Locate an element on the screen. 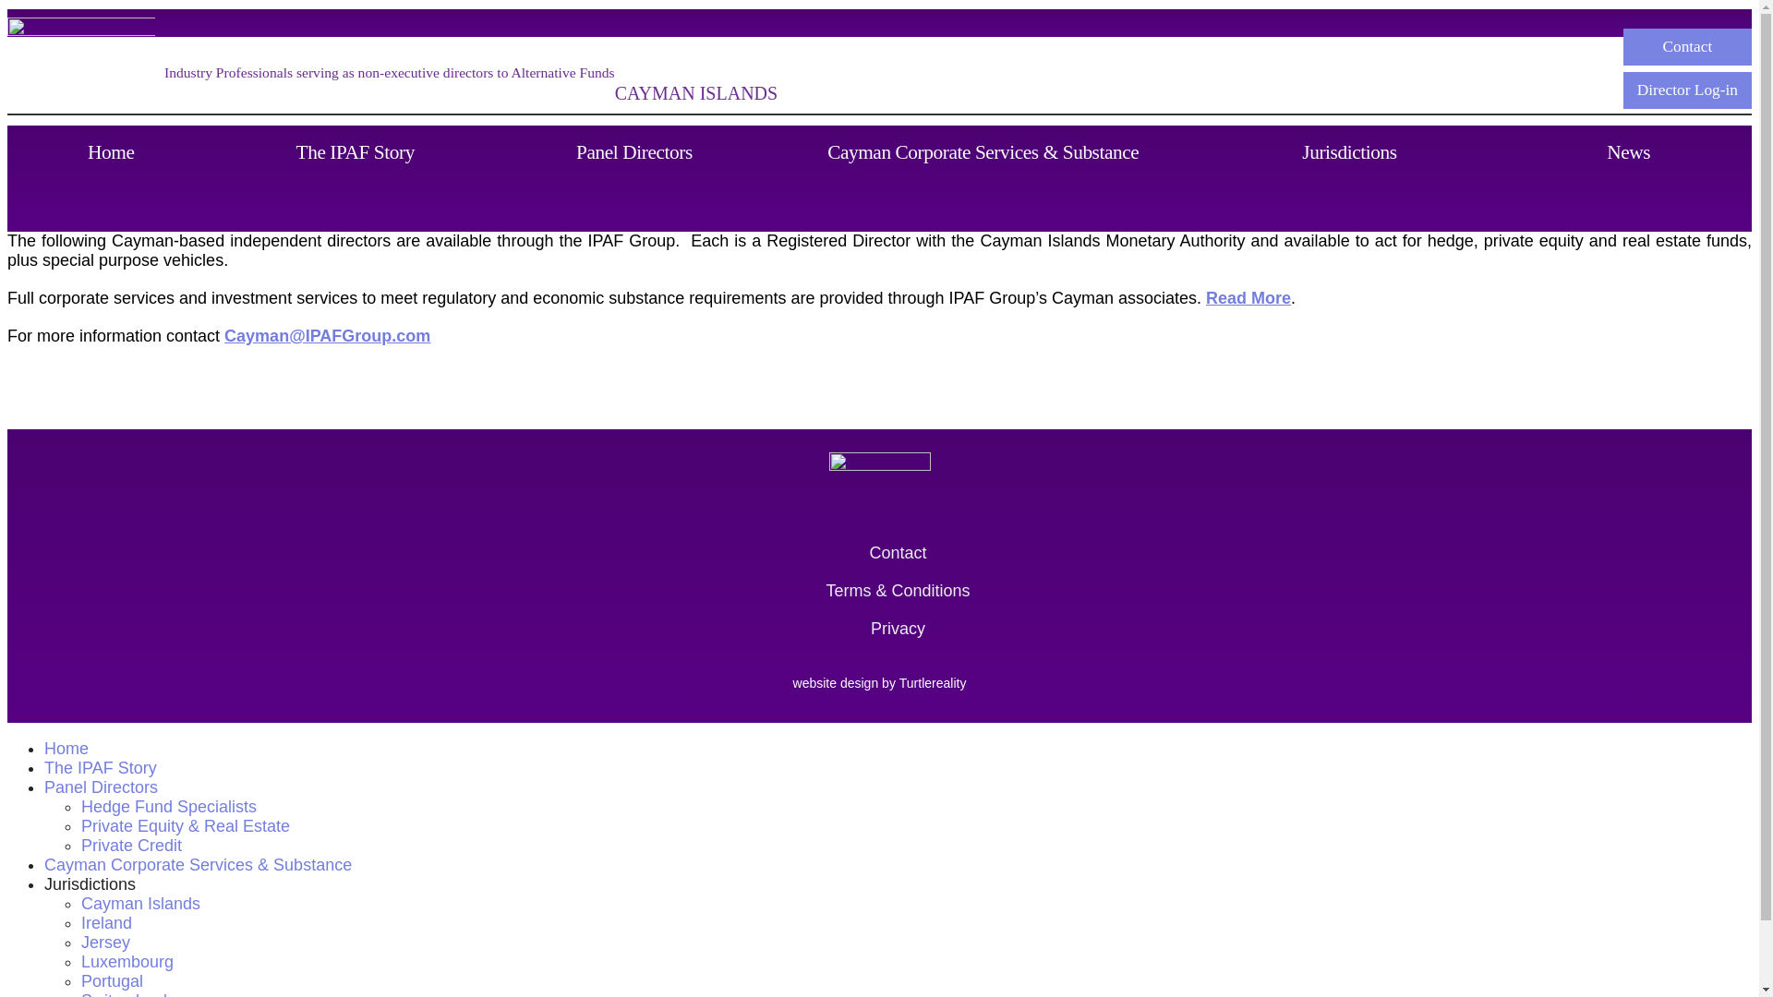 The height and width of the screenshot is (997, 1773). Hedge Fund Specialists is located at coordinates (169, 807).